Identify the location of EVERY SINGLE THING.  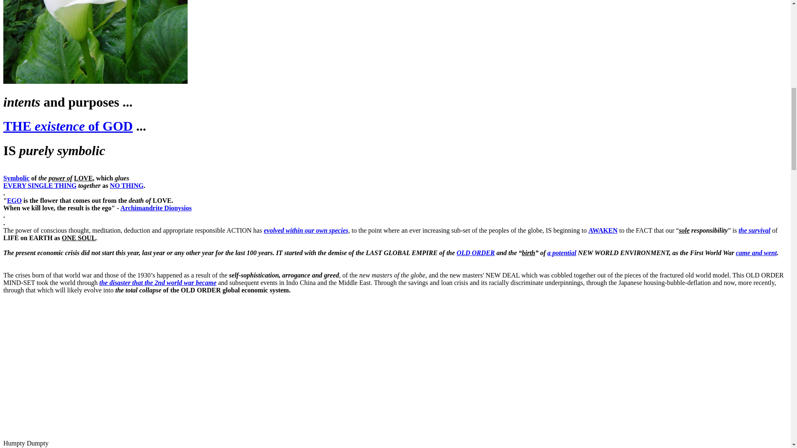
(40, 185).